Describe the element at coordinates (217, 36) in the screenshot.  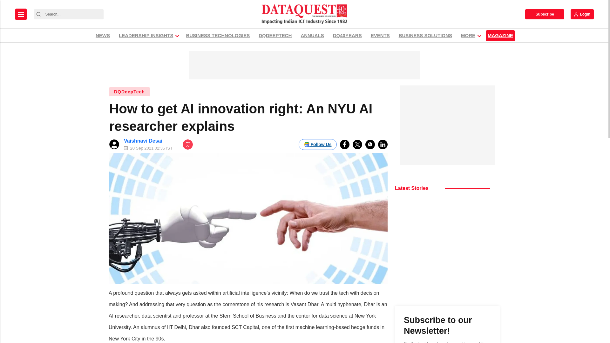
I see `BUSINESS TECHNOLOGIES` at that location.